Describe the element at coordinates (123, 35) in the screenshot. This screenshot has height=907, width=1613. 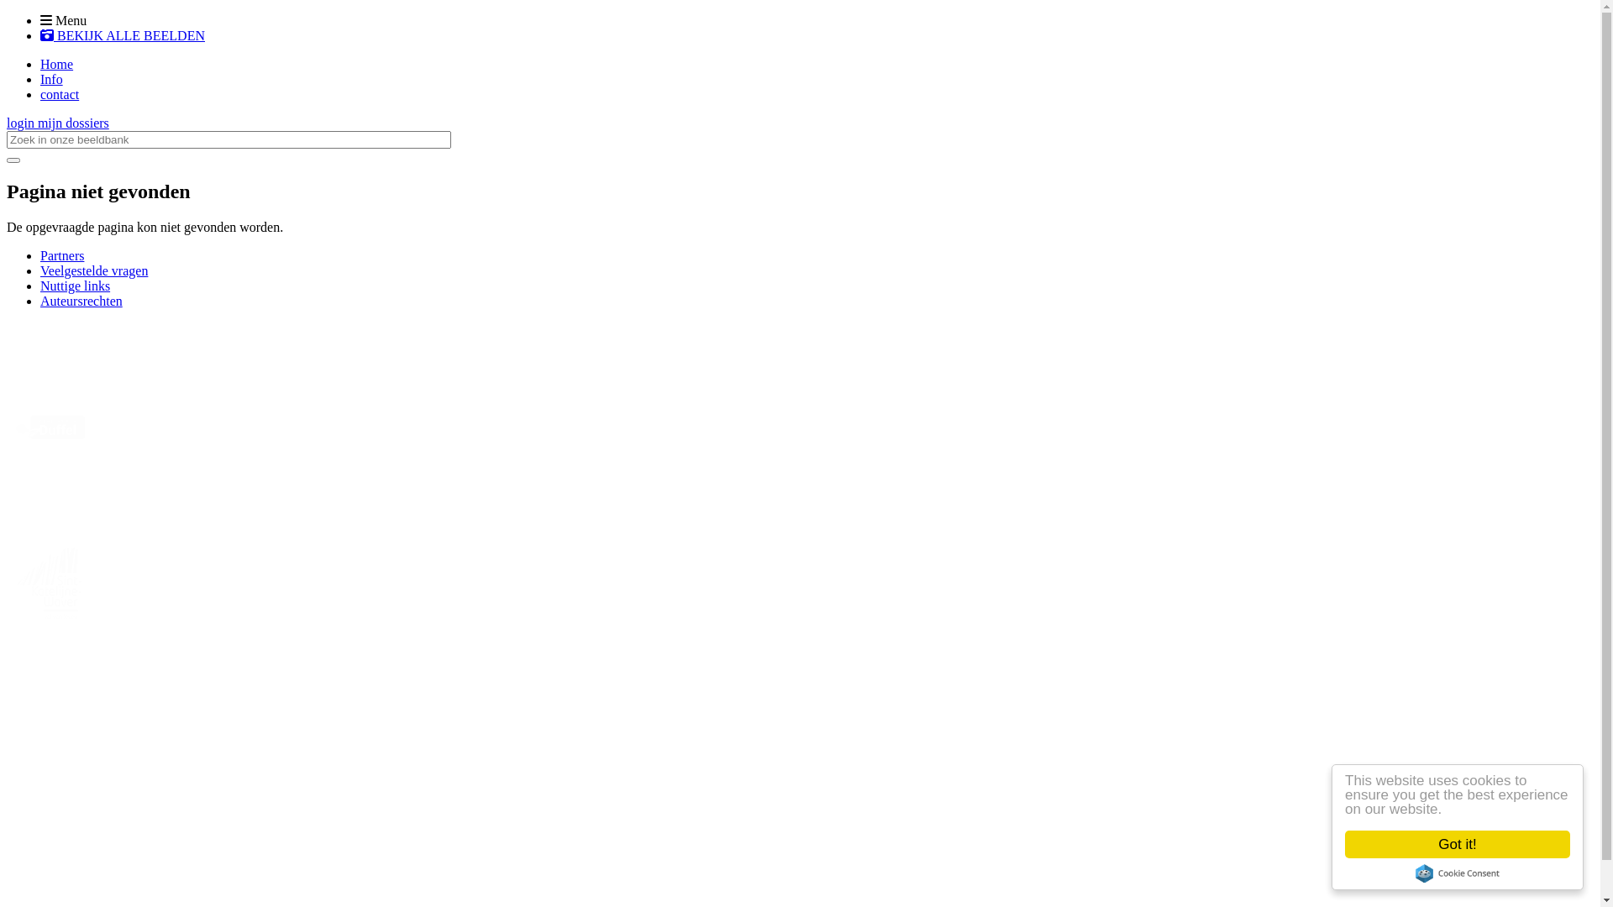
I see `BEKIJK ALLE BEELDEN` at that location.